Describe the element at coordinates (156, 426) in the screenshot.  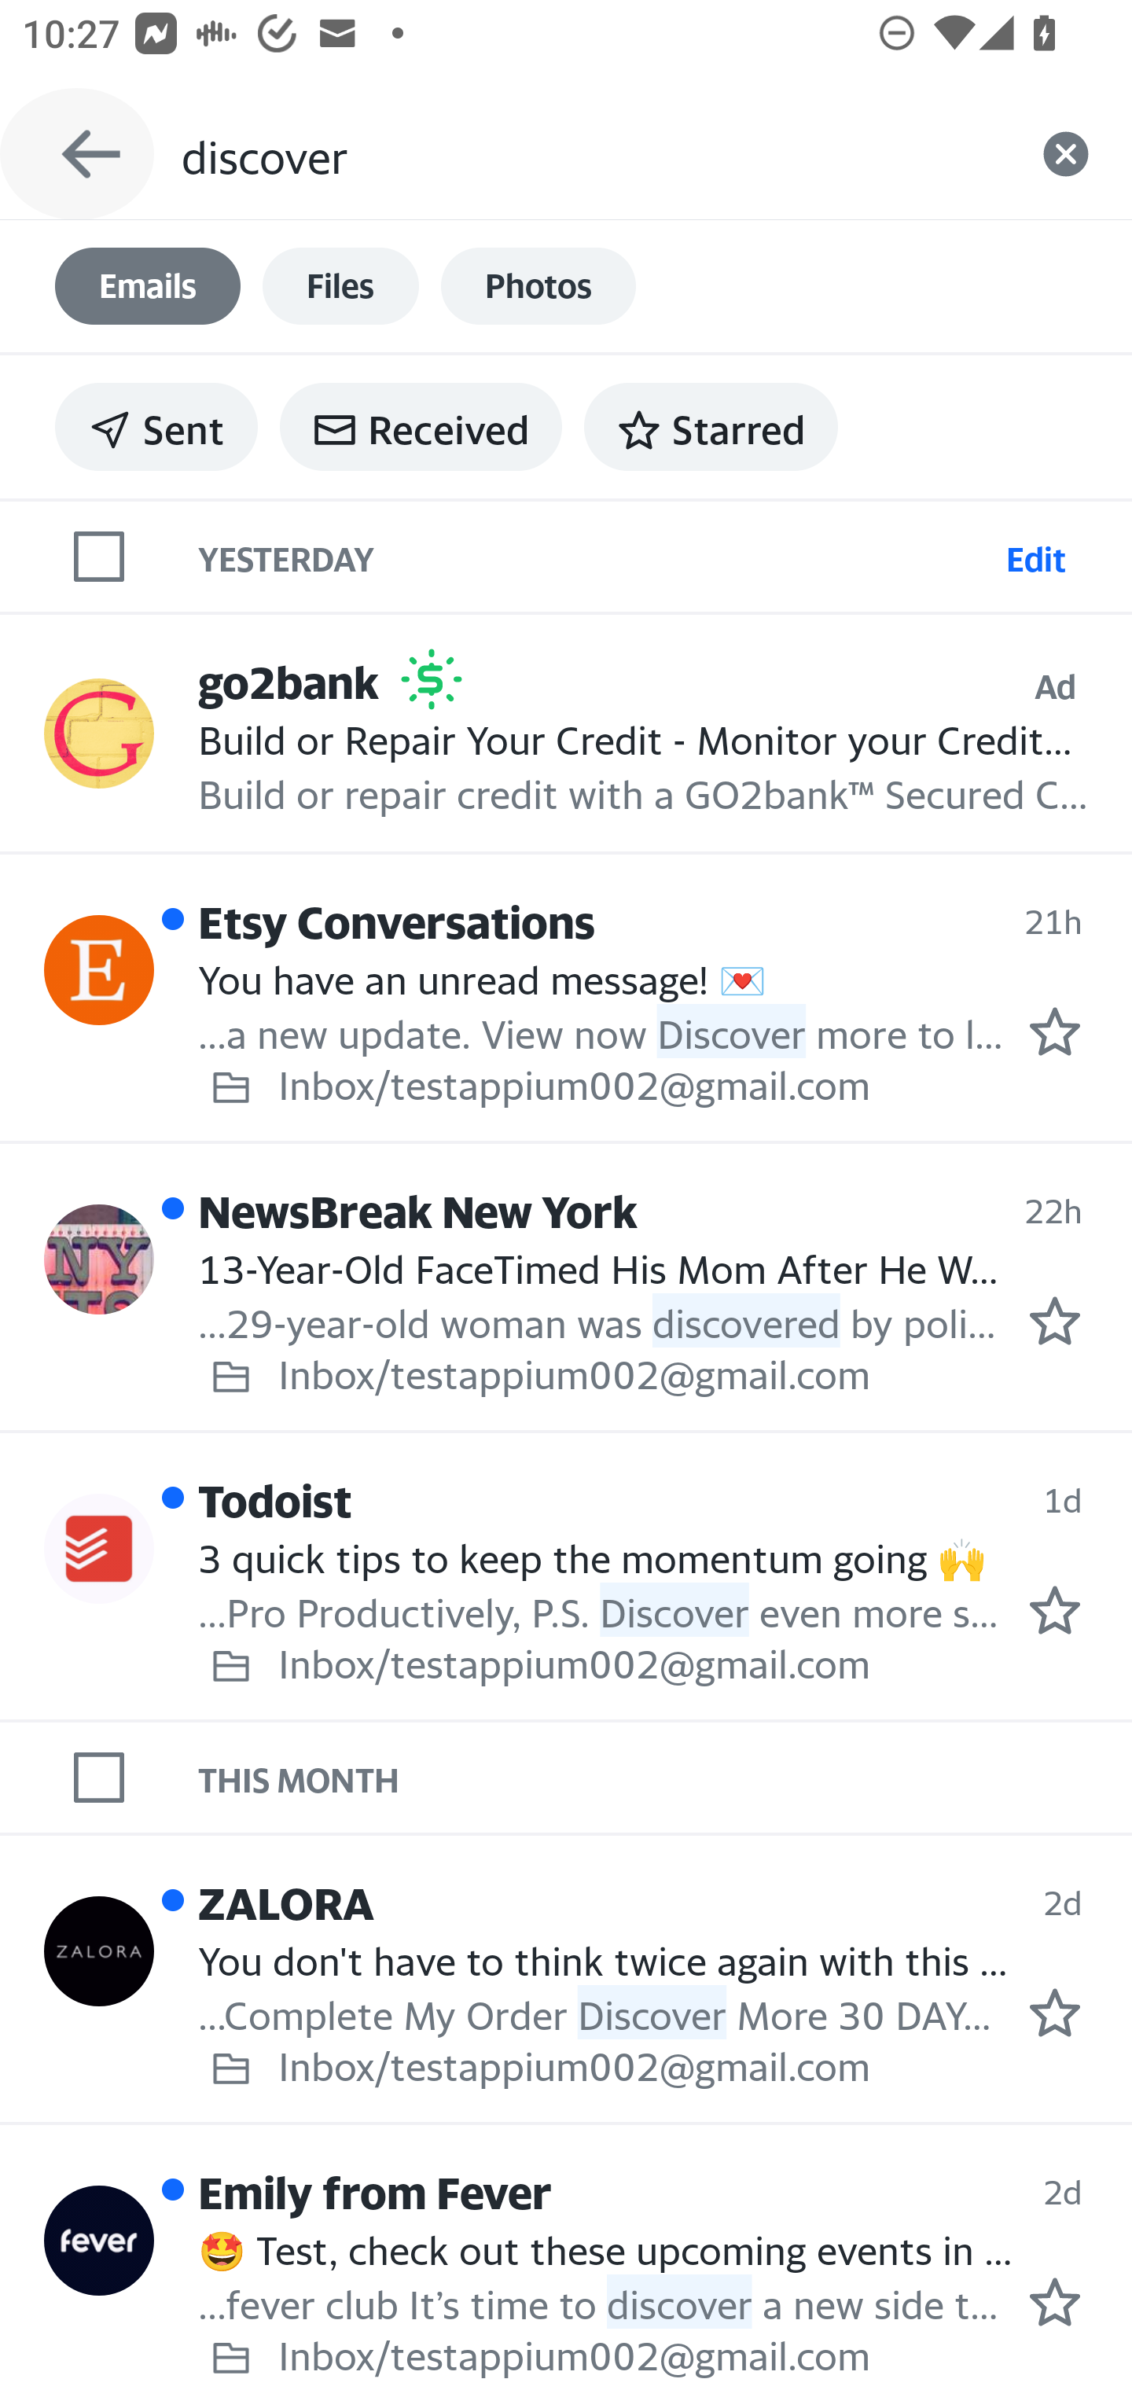
I see `Sent` at that location.